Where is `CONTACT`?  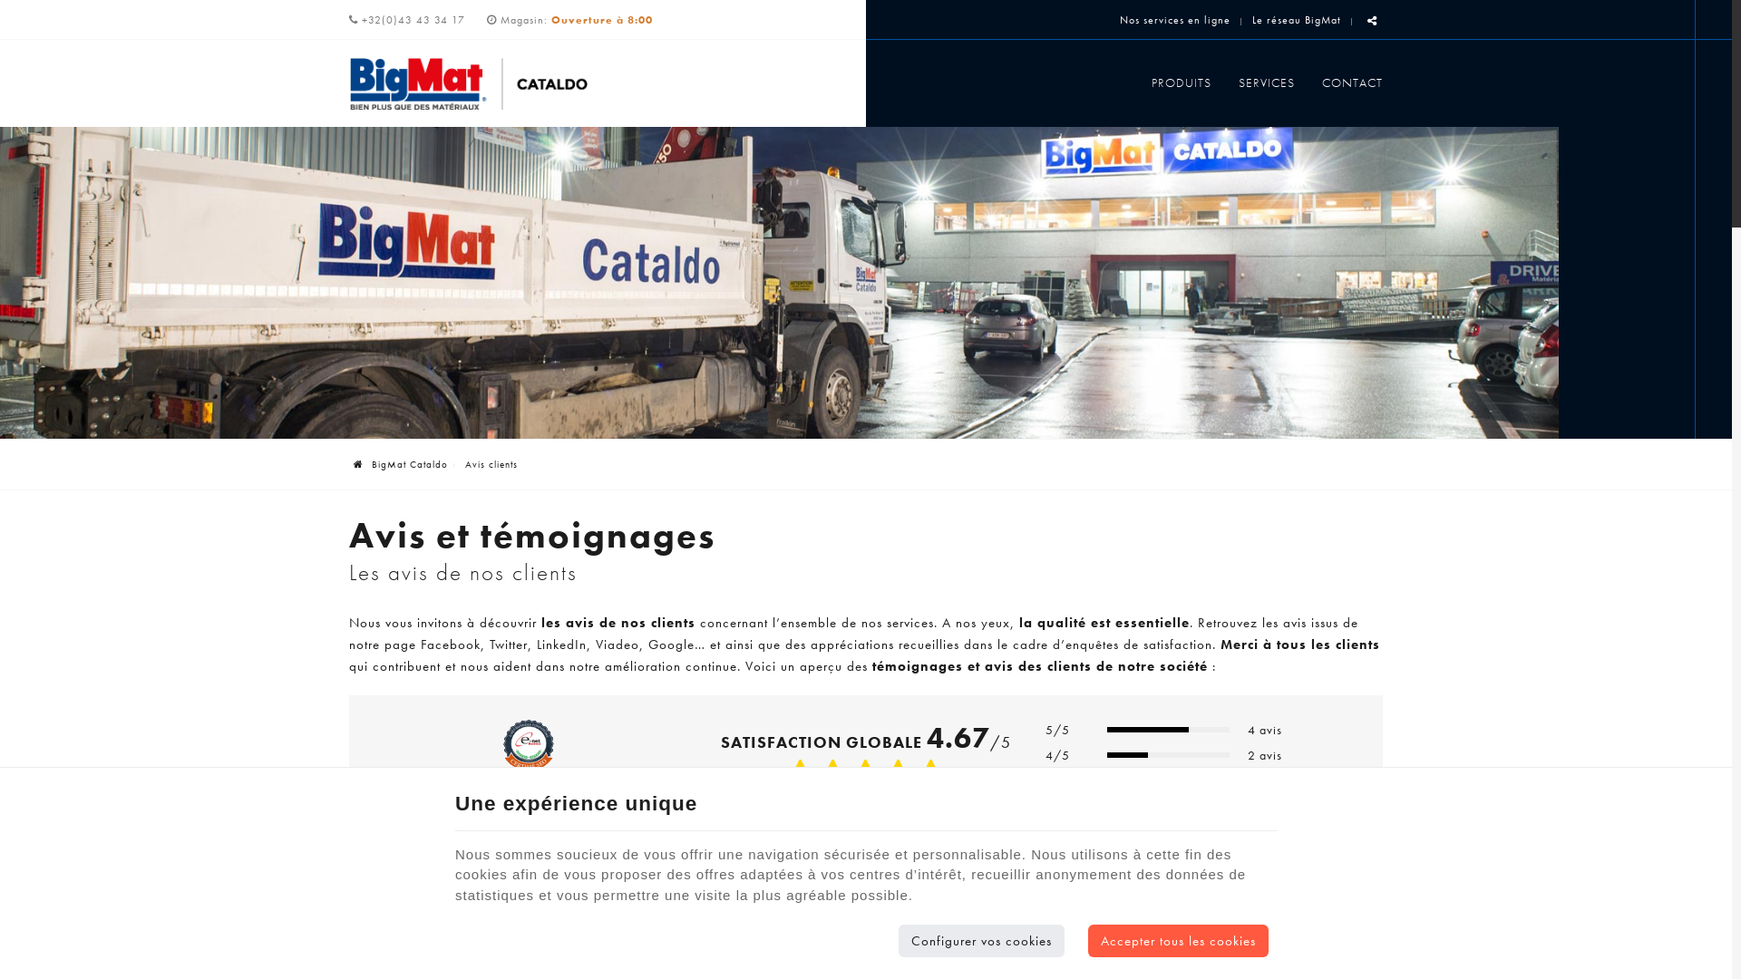
CONTACT is located at coordinates (1346, 82).